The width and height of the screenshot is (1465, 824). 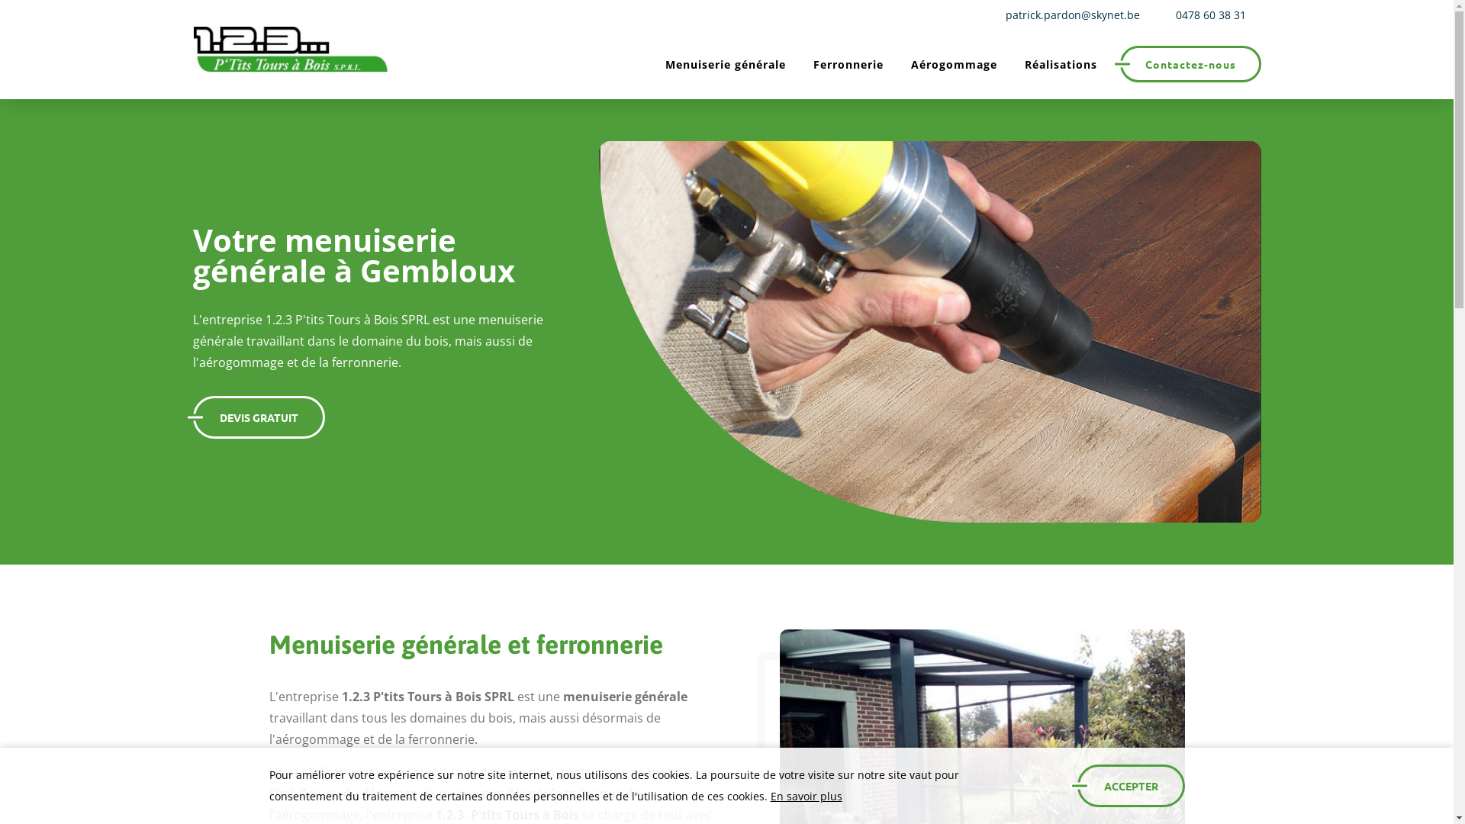 What do you see at coordinates (848, 65) in the screenshot?
I see `Ferronnerie` at bounding box center [848, 65].